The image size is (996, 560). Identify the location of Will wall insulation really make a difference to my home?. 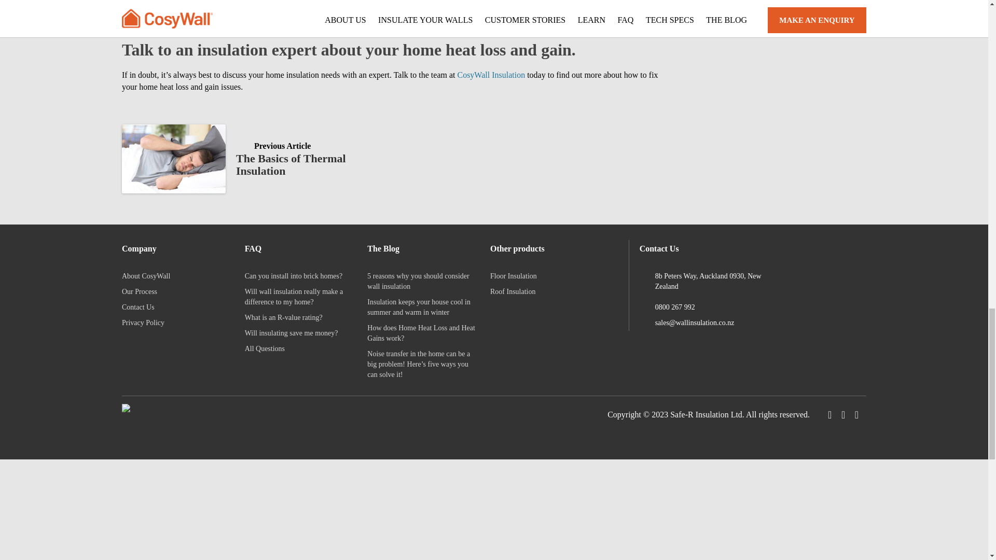
(292, 333).